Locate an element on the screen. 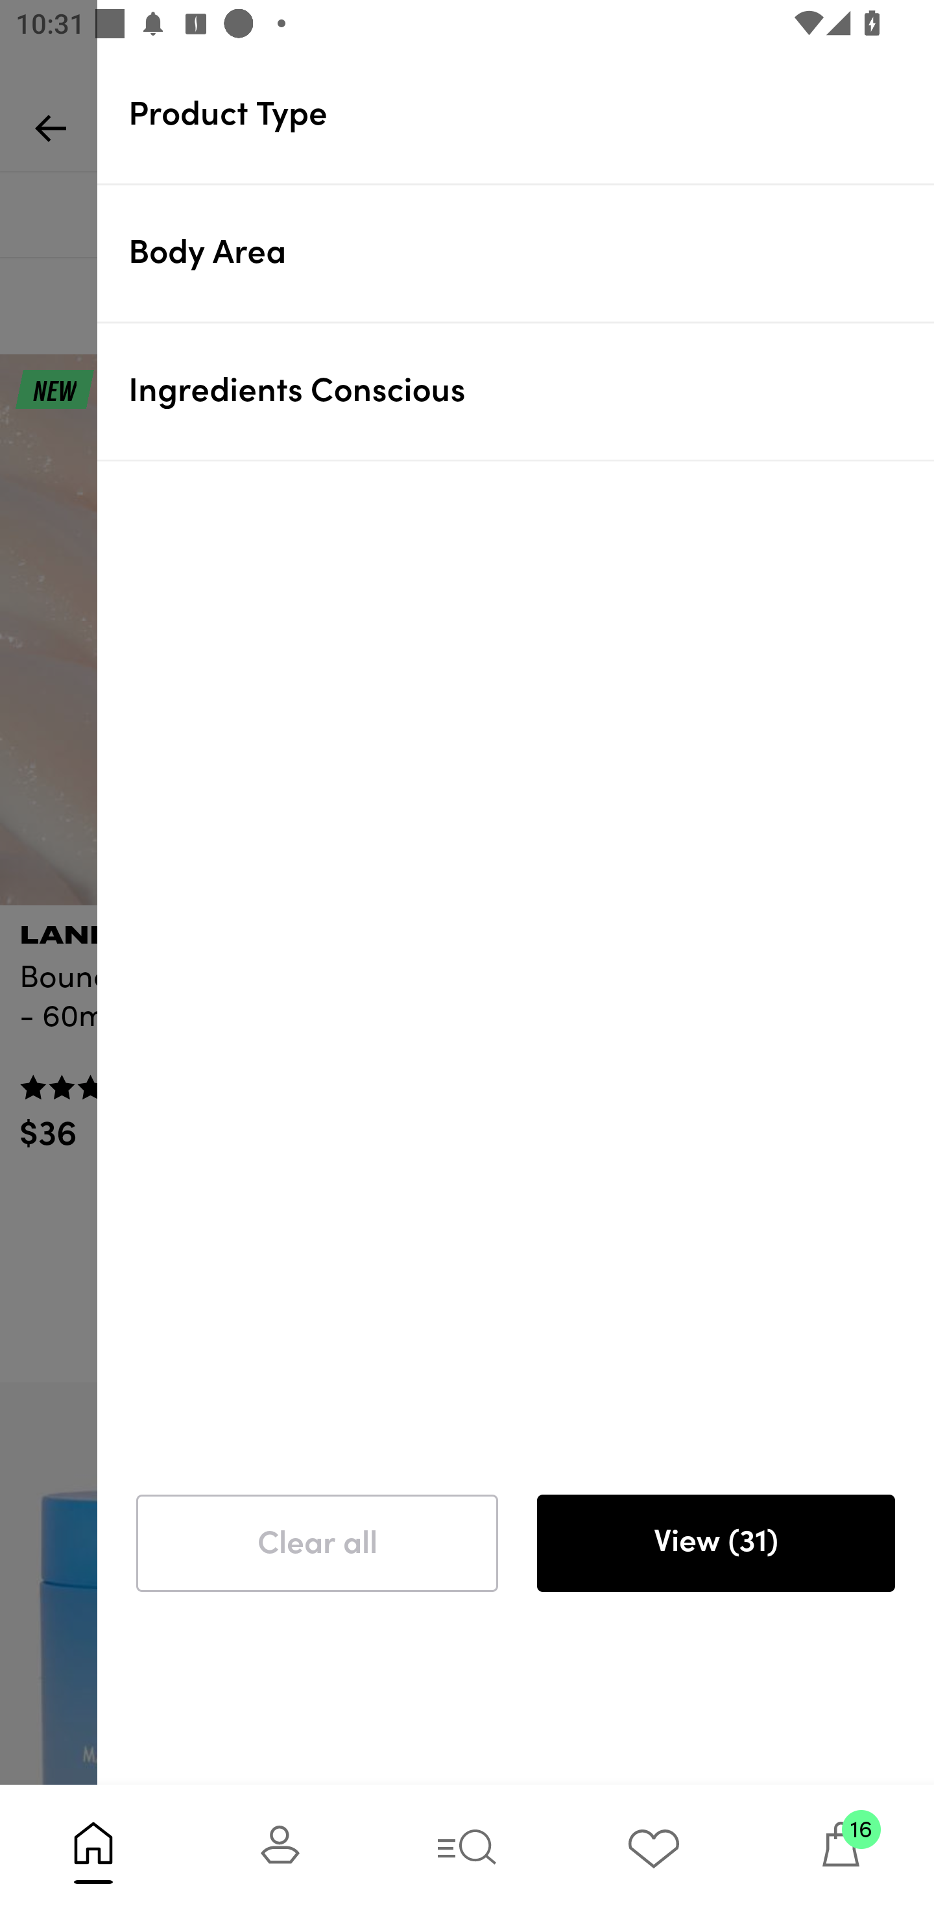 The width and height of the screenshot is (934, 1921). Ingredients Conscious is located at coordinates (531, 391).